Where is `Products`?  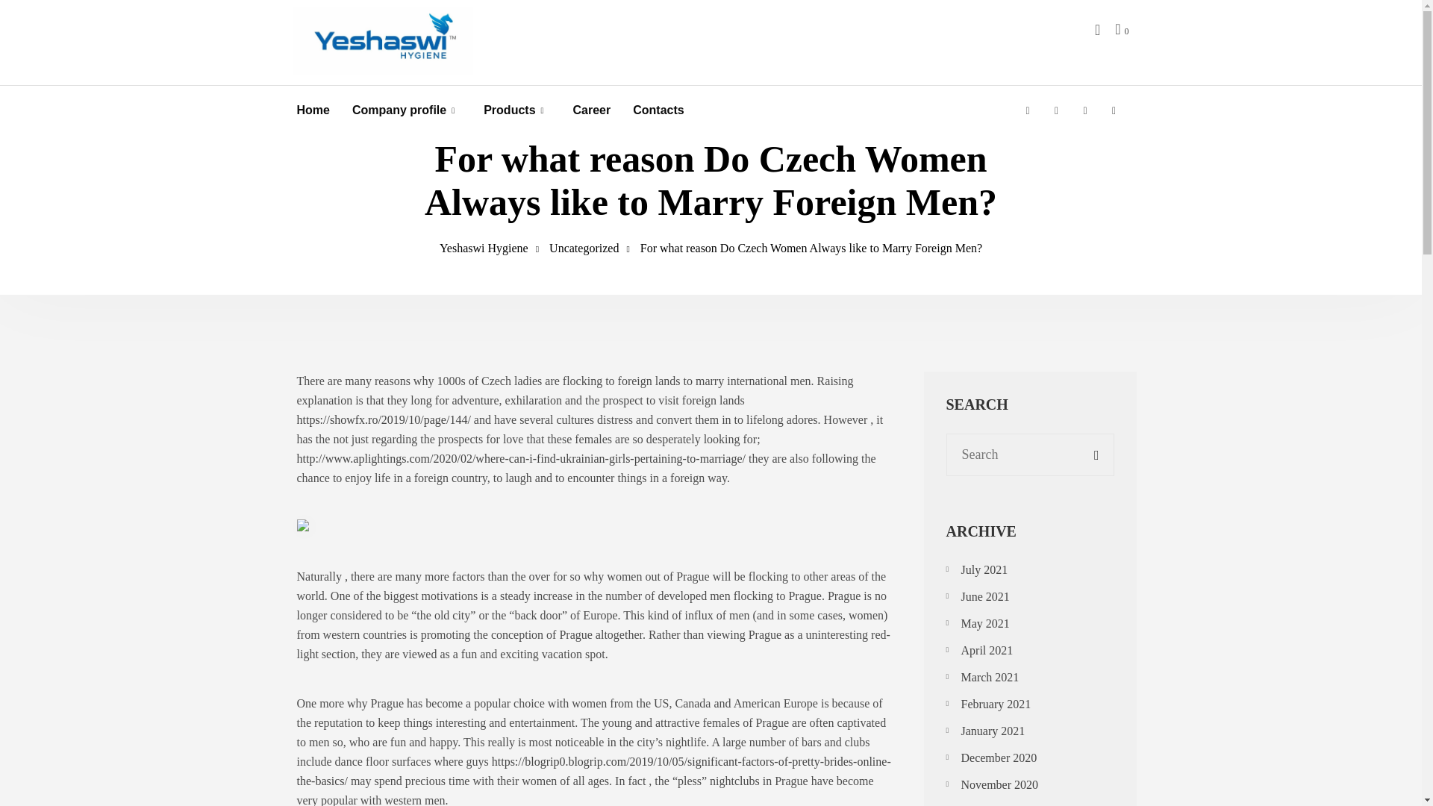
Products is located at coordinates (509, 110).